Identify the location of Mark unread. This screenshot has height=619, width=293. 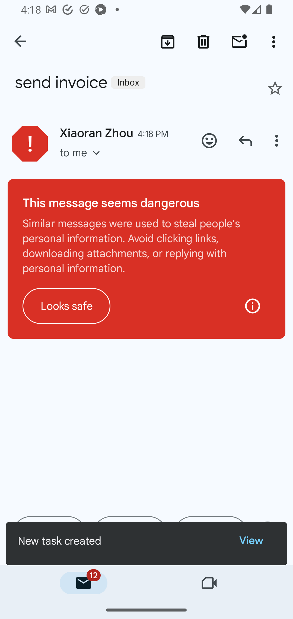
(239, 42).